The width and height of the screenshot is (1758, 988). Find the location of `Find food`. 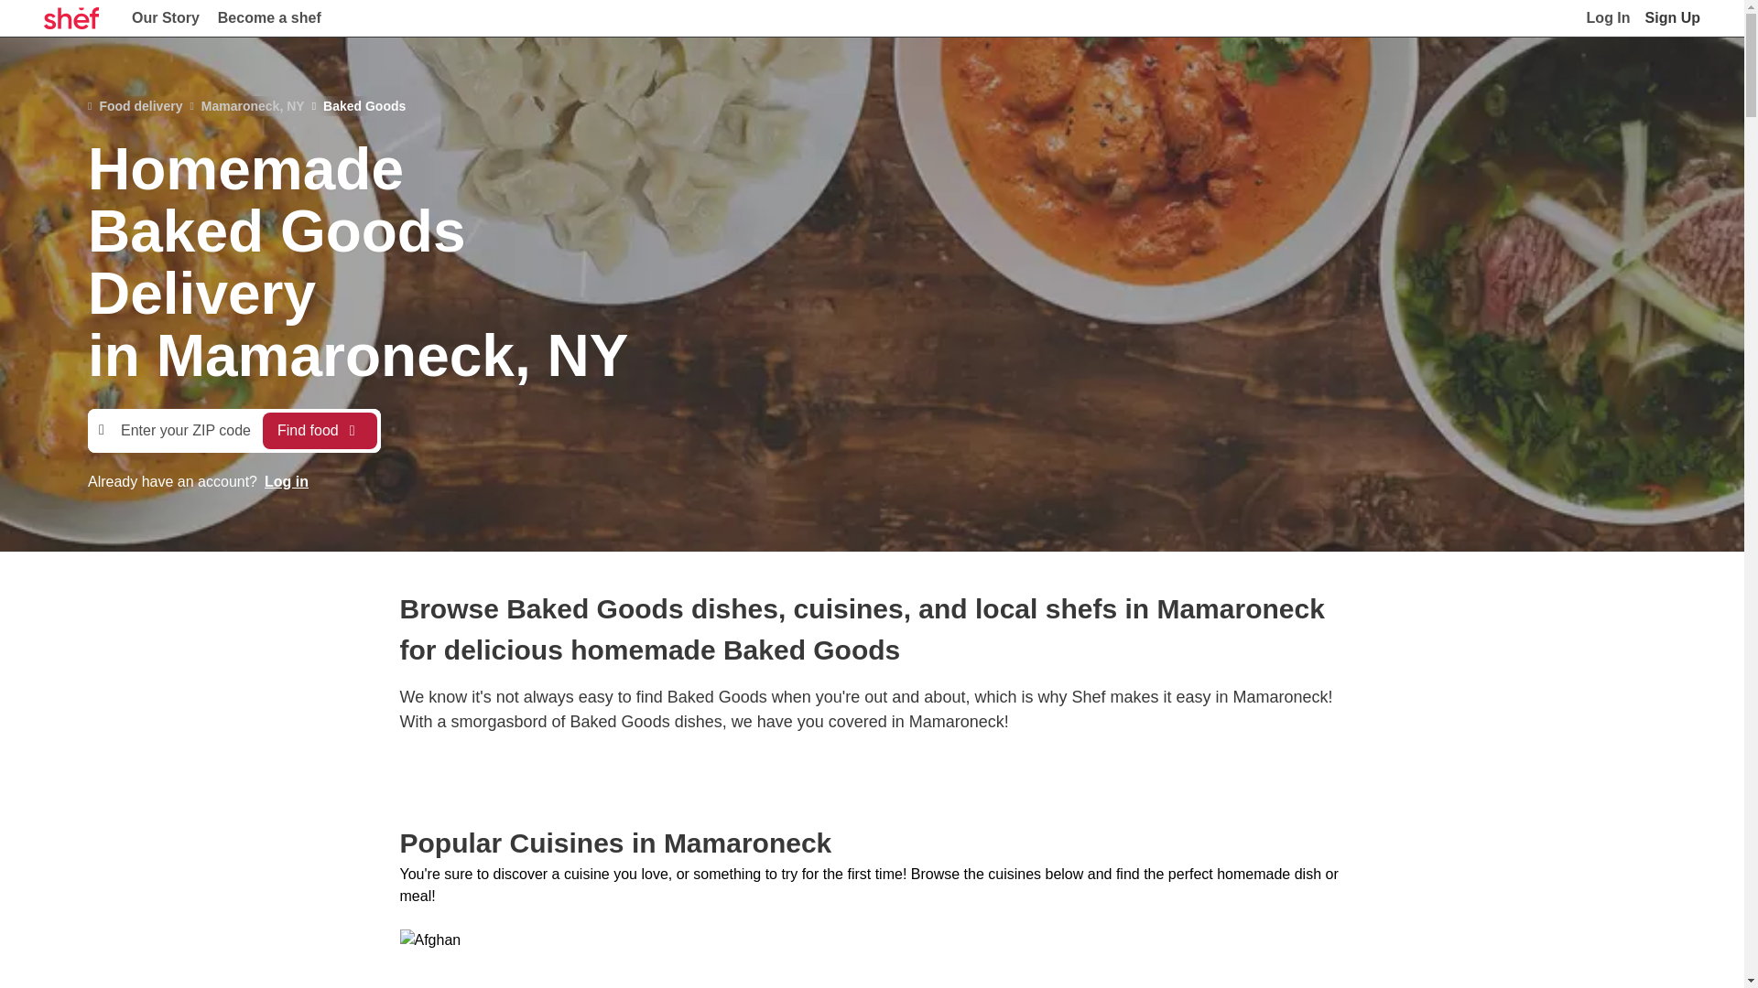

Find food is located at coordinates (320, 431).